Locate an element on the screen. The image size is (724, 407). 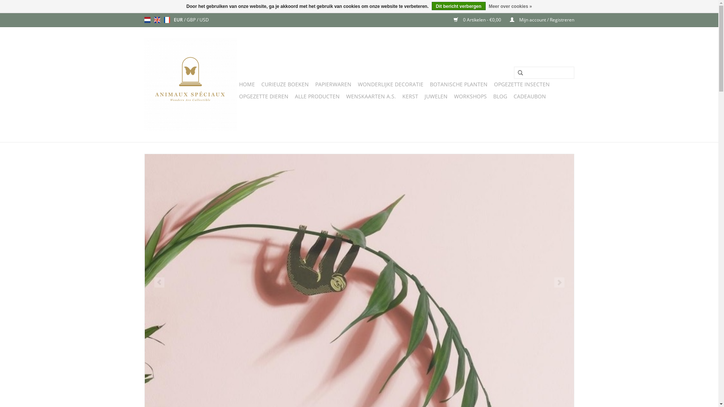
WENSKAARTEN A.S. is located at coordinates (371, 96).